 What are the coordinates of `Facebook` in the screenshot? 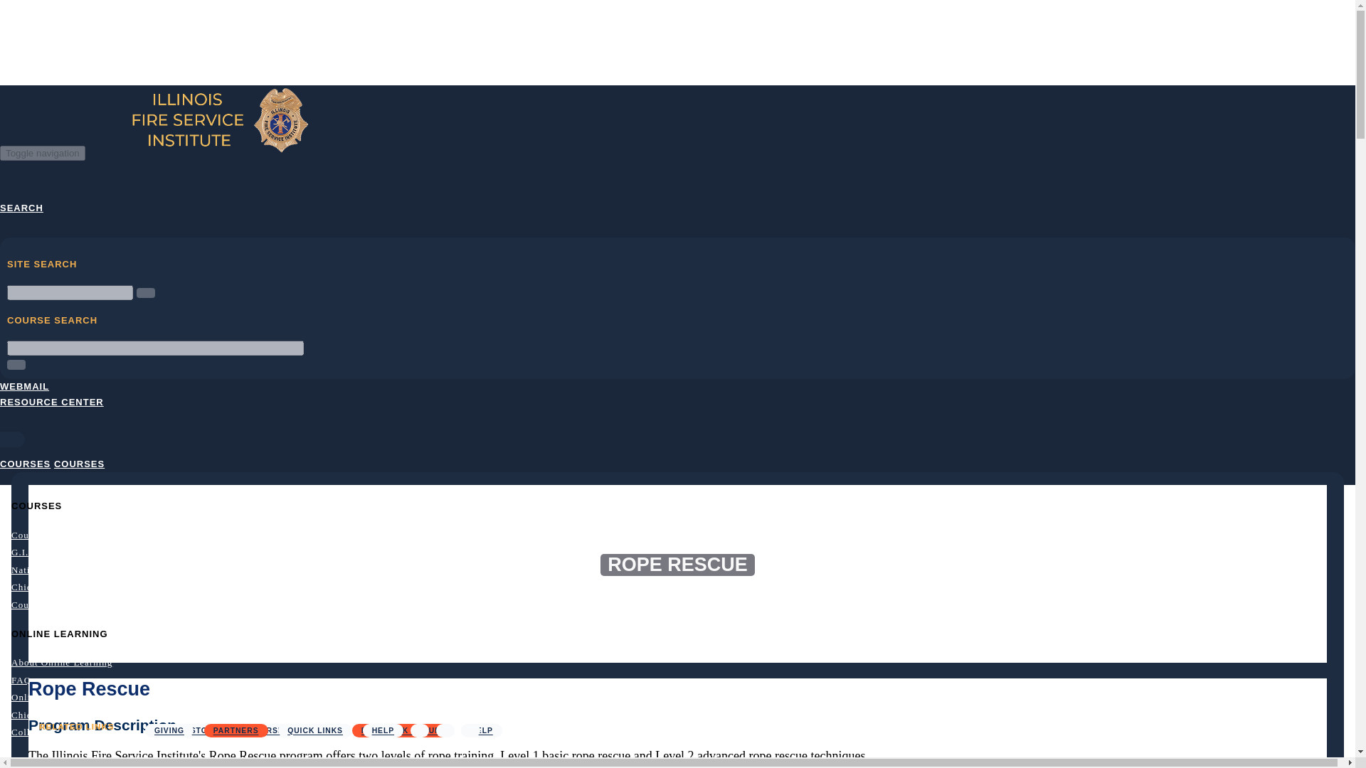 It's located at (420, 730).